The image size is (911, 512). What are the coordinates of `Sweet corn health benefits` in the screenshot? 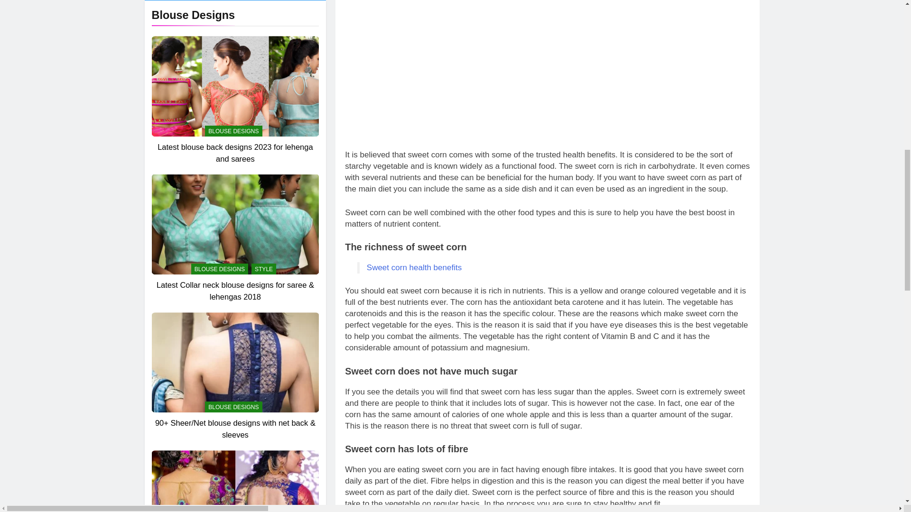 It's located at (414, 267).